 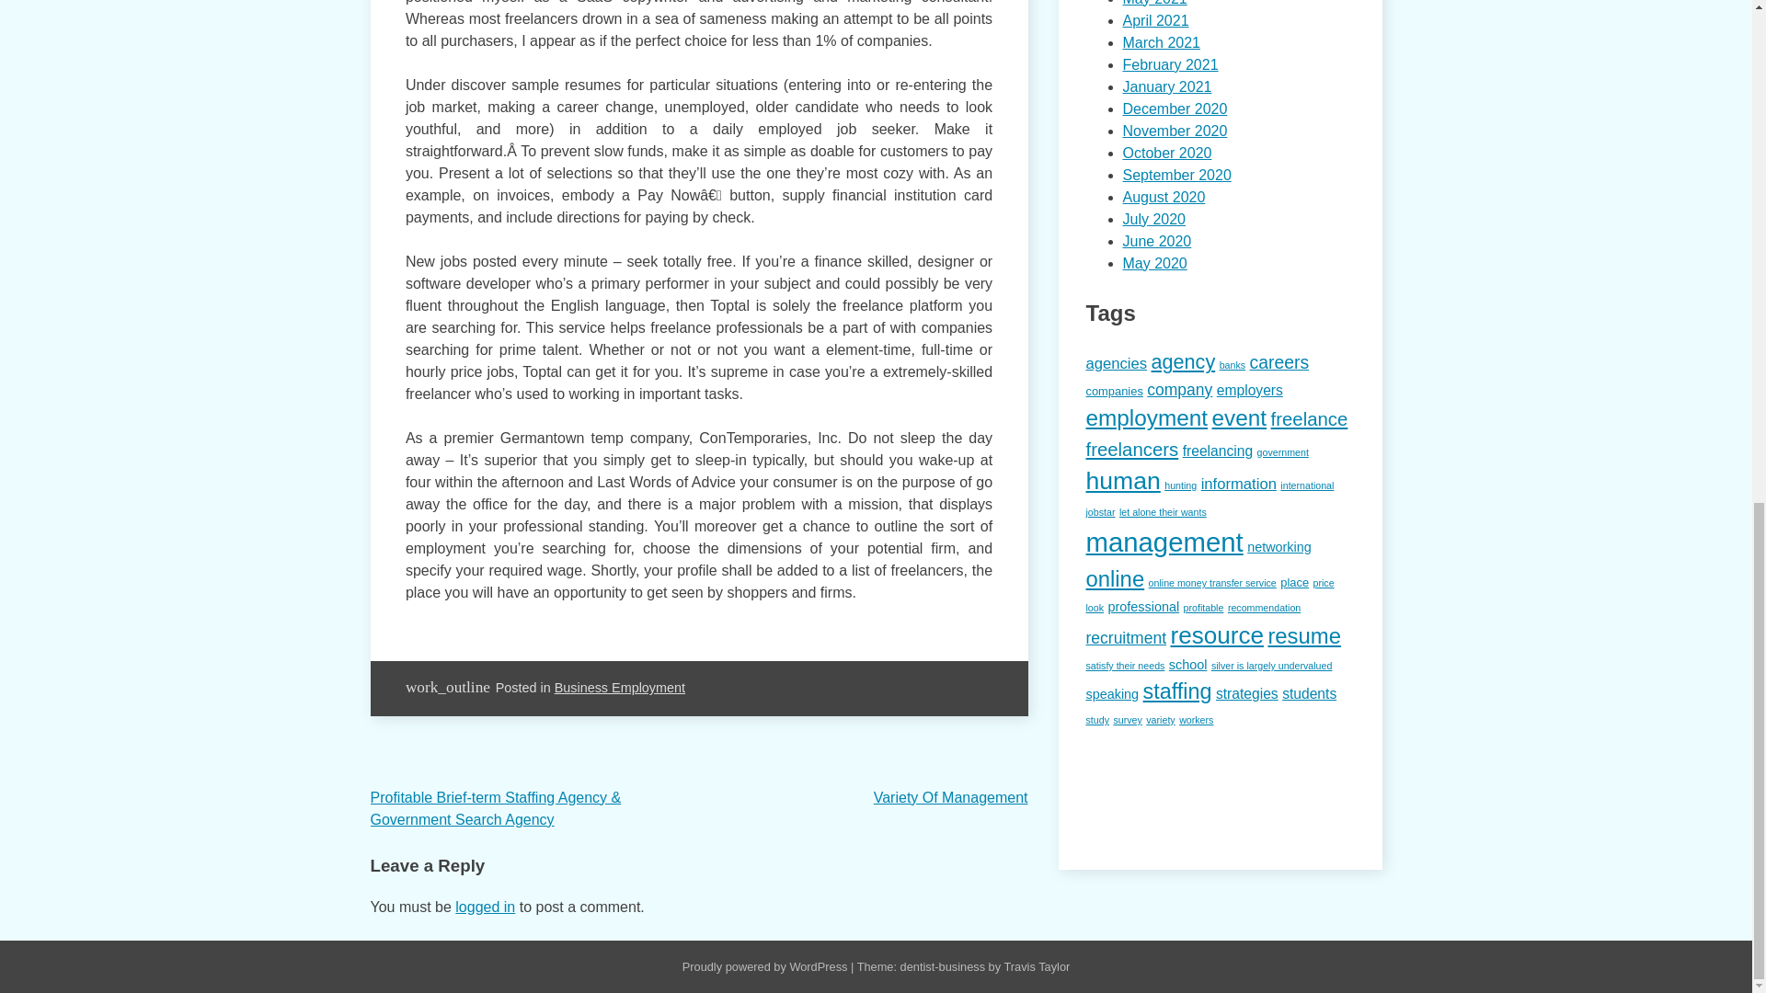 I want to click on November 2020, so click(x=1174, y=131).